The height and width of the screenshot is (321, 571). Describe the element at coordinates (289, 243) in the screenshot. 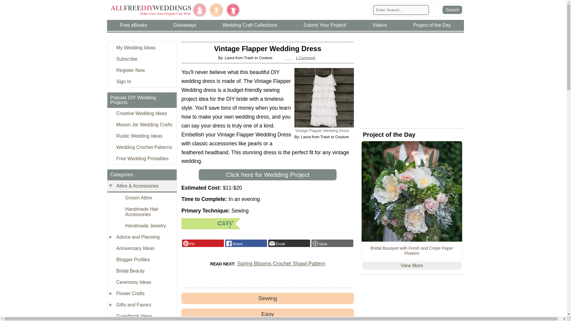

I see `Email` at that location.